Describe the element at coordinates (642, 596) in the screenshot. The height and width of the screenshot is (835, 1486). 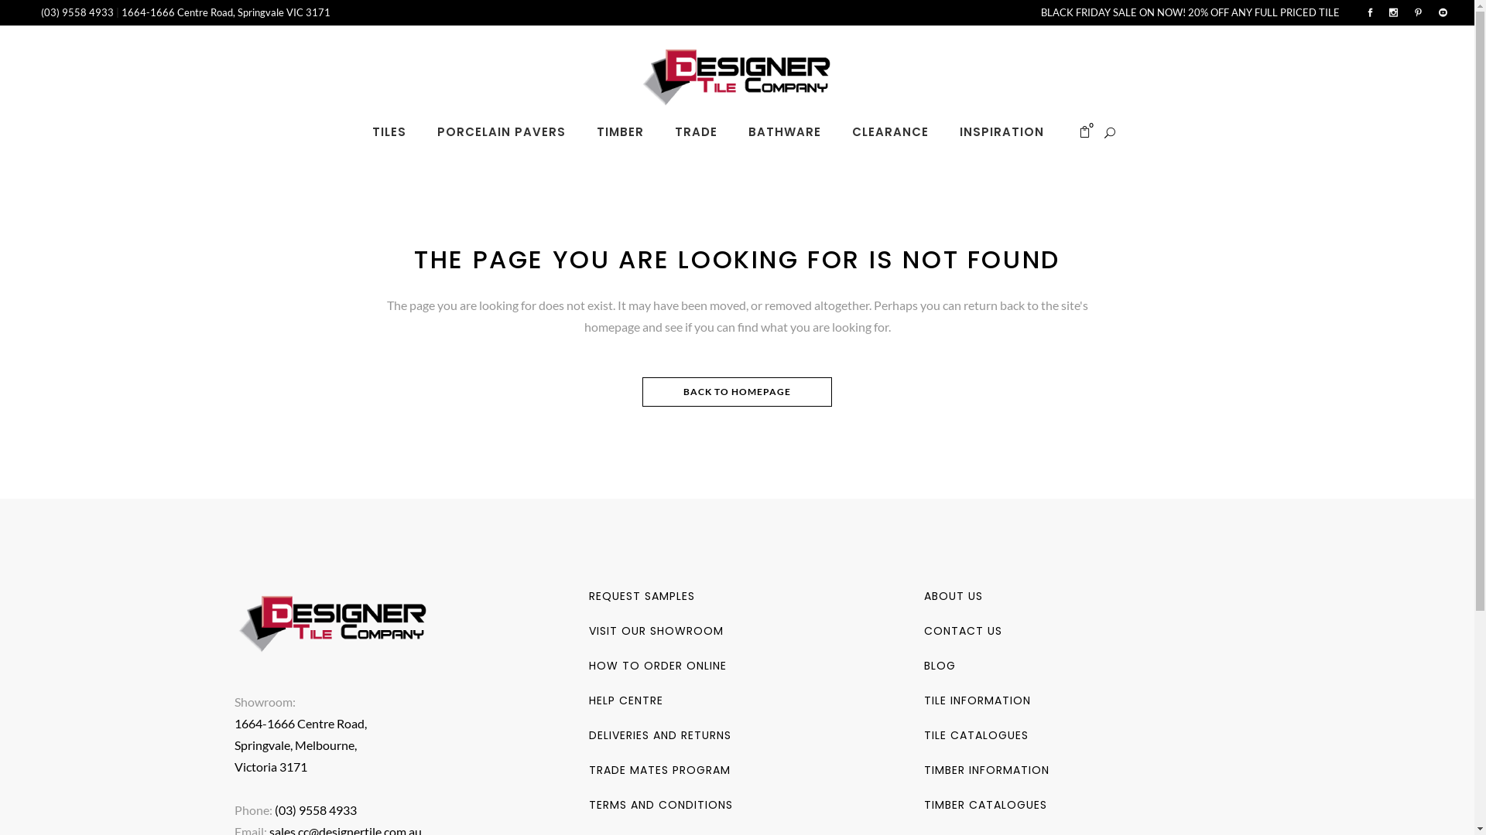
I see `REQUEST SAMPLES` at that location.